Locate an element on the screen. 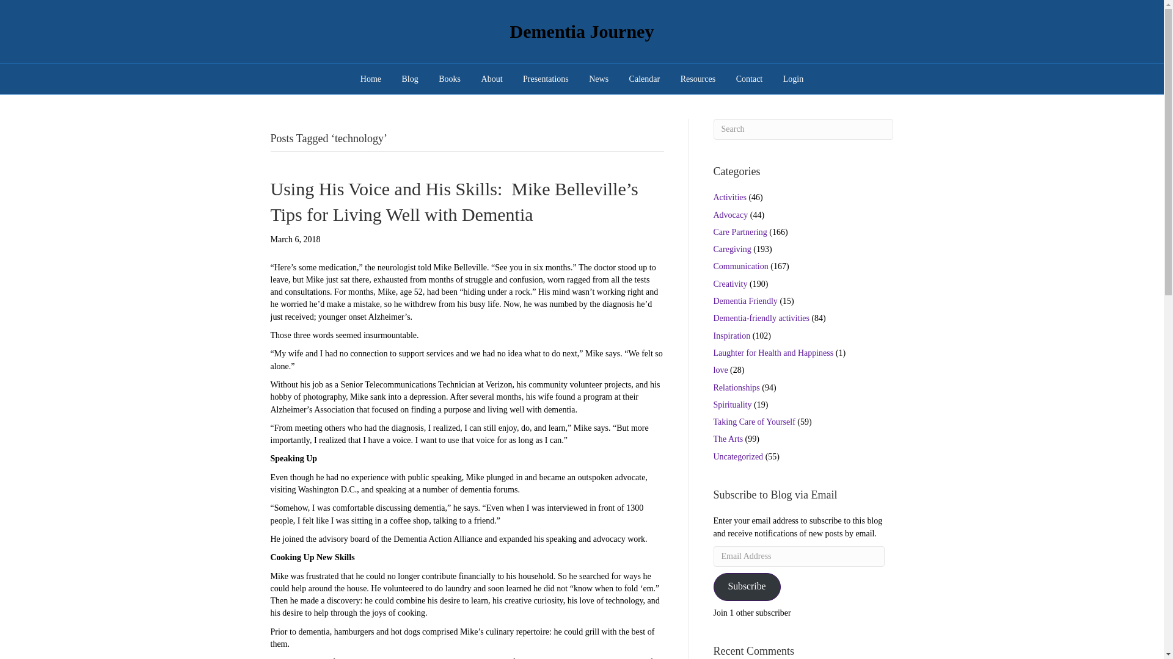 This screenshot has width=1173, height=659. Contact is located at coordinates (749, 78).